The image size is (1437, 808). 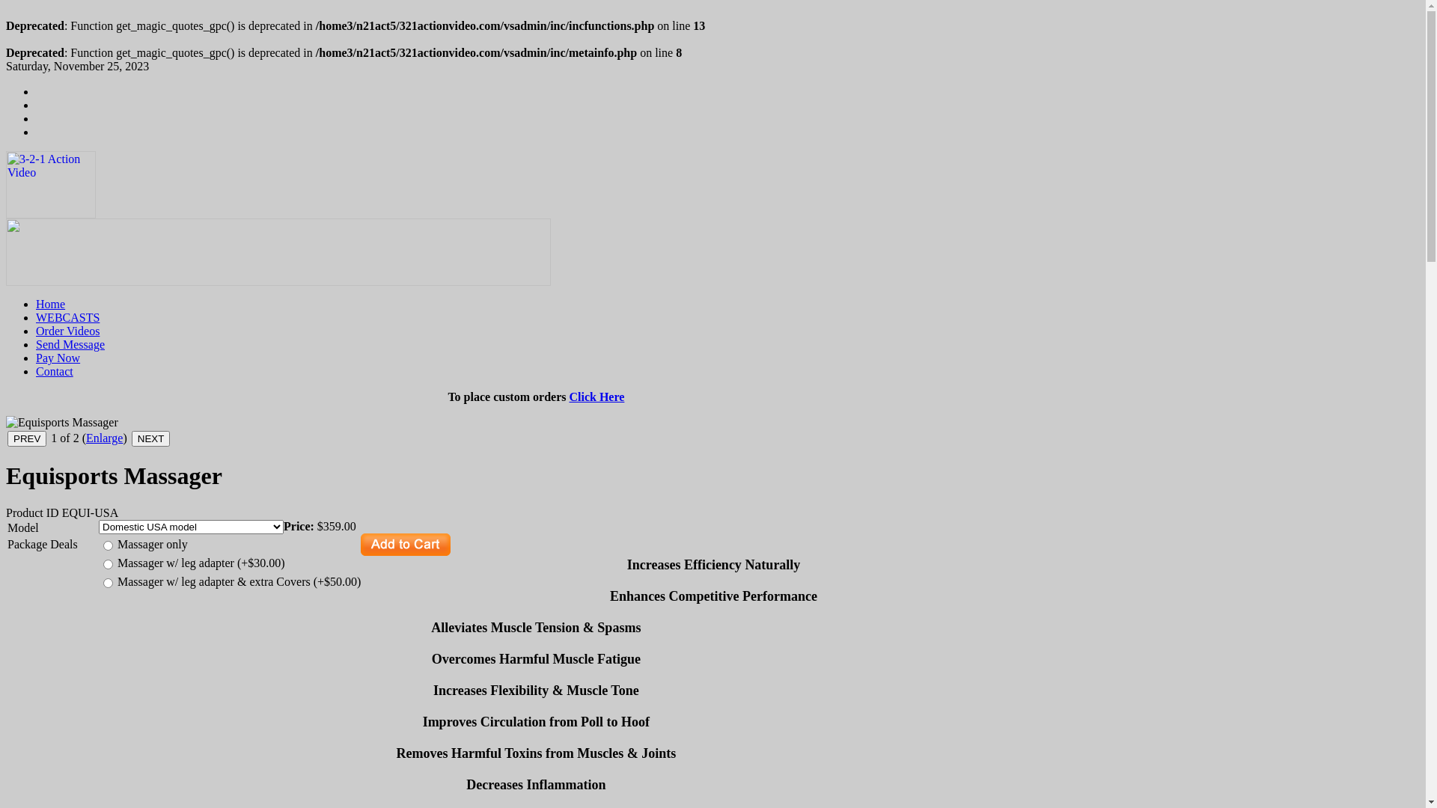 What do you see at coordinates (597, 397) in the screenshot?
I see `Click Here` at bounding box center [597, 397].